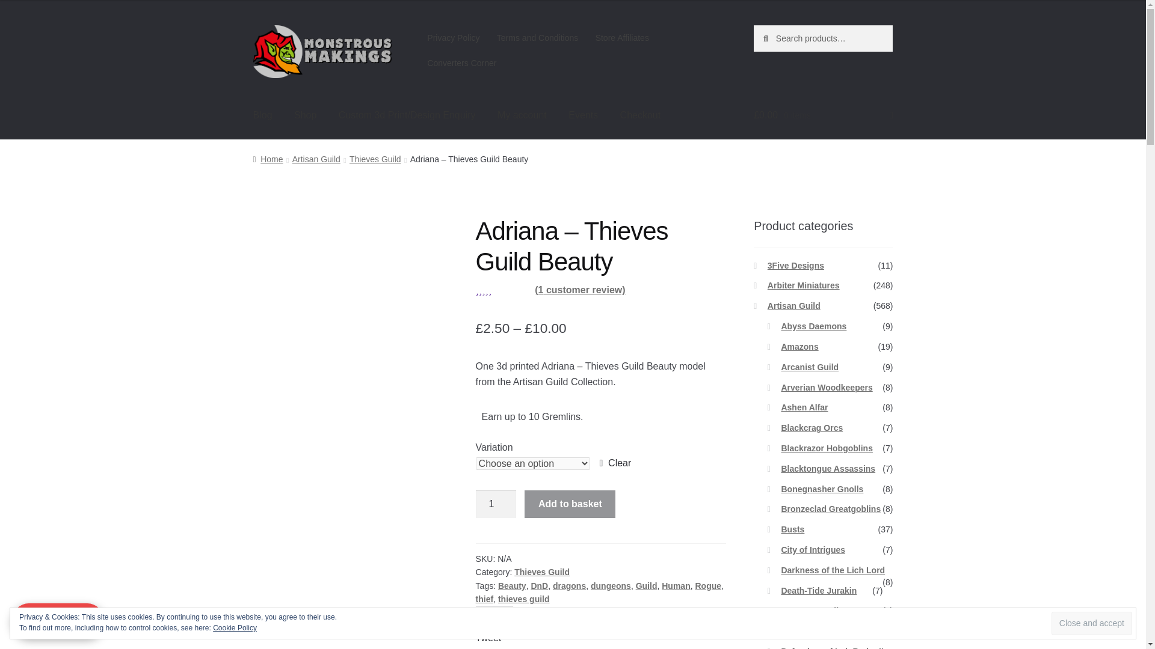  What do you see at coordinates (316, 159) in the screenshot?
I see `Artisan Guild` at bounding box center [316, 159].